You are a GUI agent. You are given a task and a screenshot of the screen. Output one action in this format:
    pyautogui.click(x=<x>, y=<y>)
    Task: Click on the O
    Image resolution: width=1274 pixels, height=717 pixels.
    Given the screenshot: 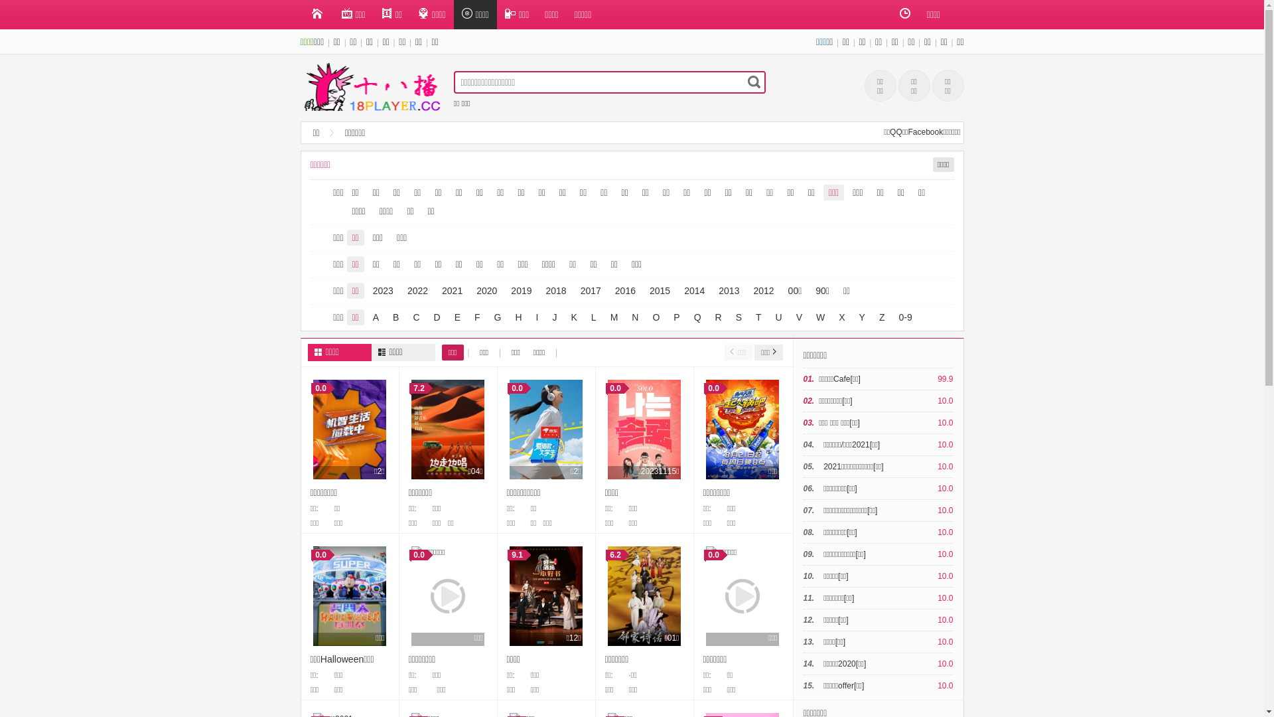 What is the action you would take?
    pyautogui.click(x=656, y=317)
    